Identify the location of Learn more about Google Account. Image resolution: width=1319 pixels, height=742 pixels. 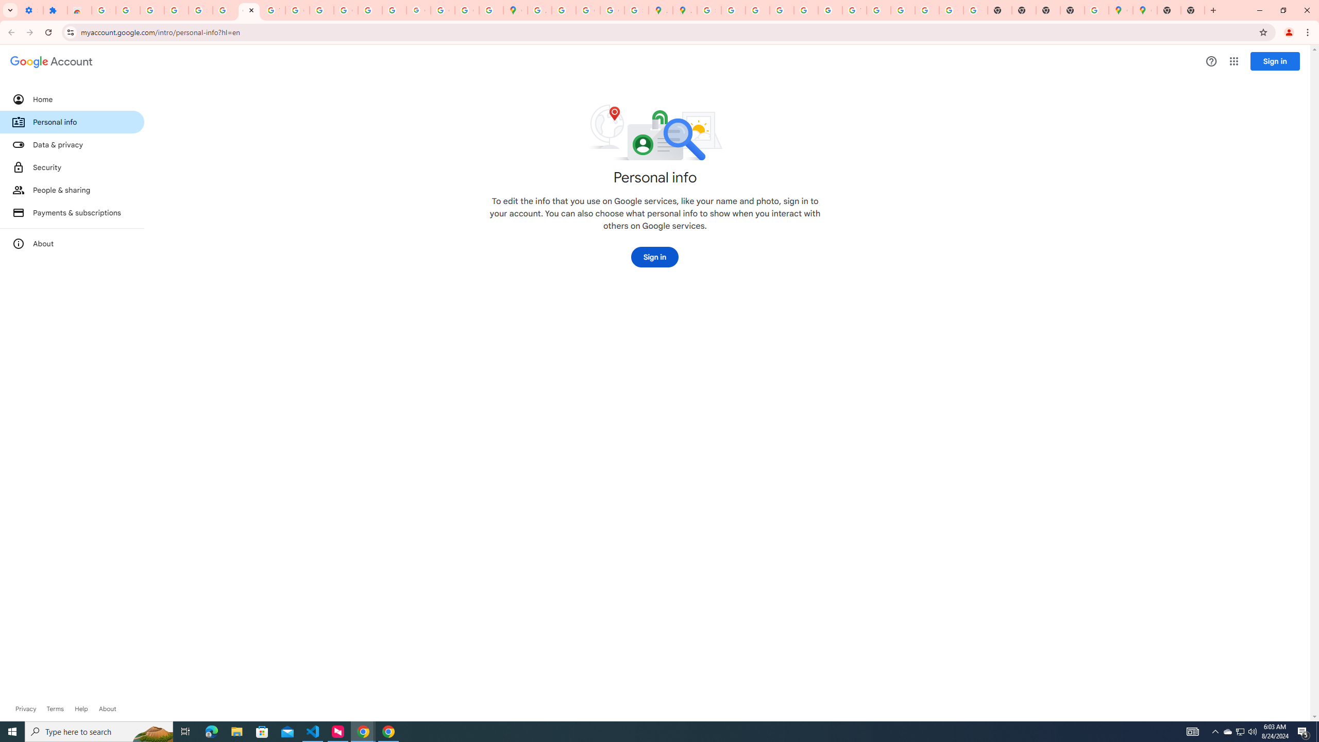
(107, 709).